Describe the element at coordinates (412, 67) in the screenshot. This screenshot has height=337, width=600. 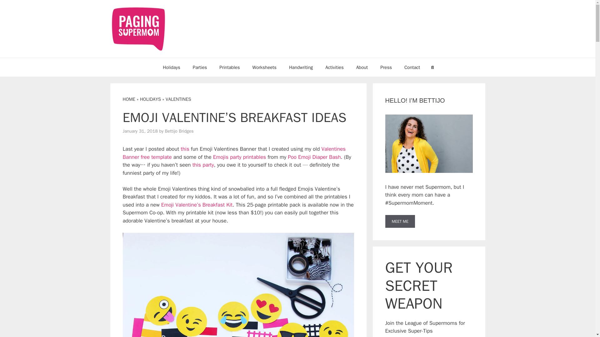
I see `Contact` at that location.